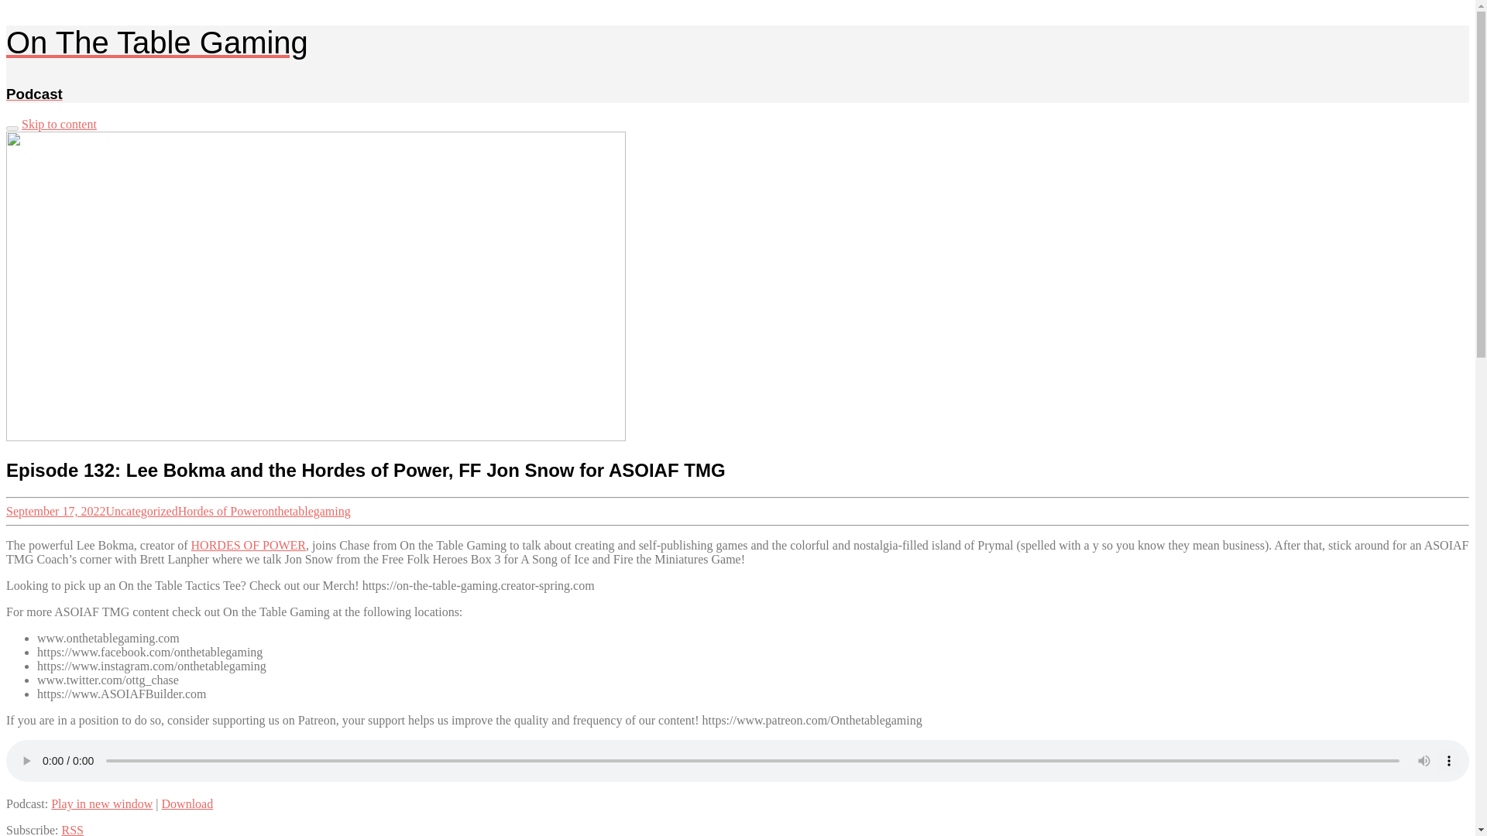  What do you see at coordinates (141, 511) in the screenshot?
I see `Uncategorized` at bounding box center [141, 511].